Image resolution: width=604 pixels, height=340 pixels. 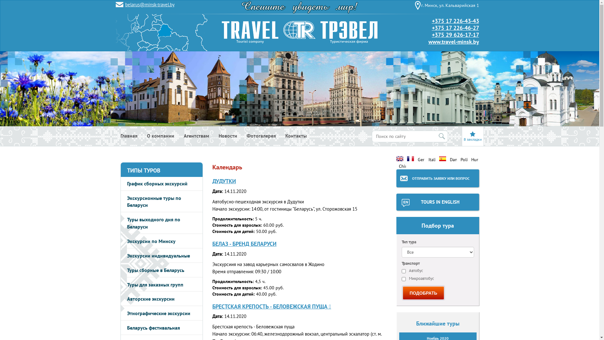 What do you see at coordinates (411, 159) in the screenshot?
I see `ru|fr` at bounding box center [411, 159].